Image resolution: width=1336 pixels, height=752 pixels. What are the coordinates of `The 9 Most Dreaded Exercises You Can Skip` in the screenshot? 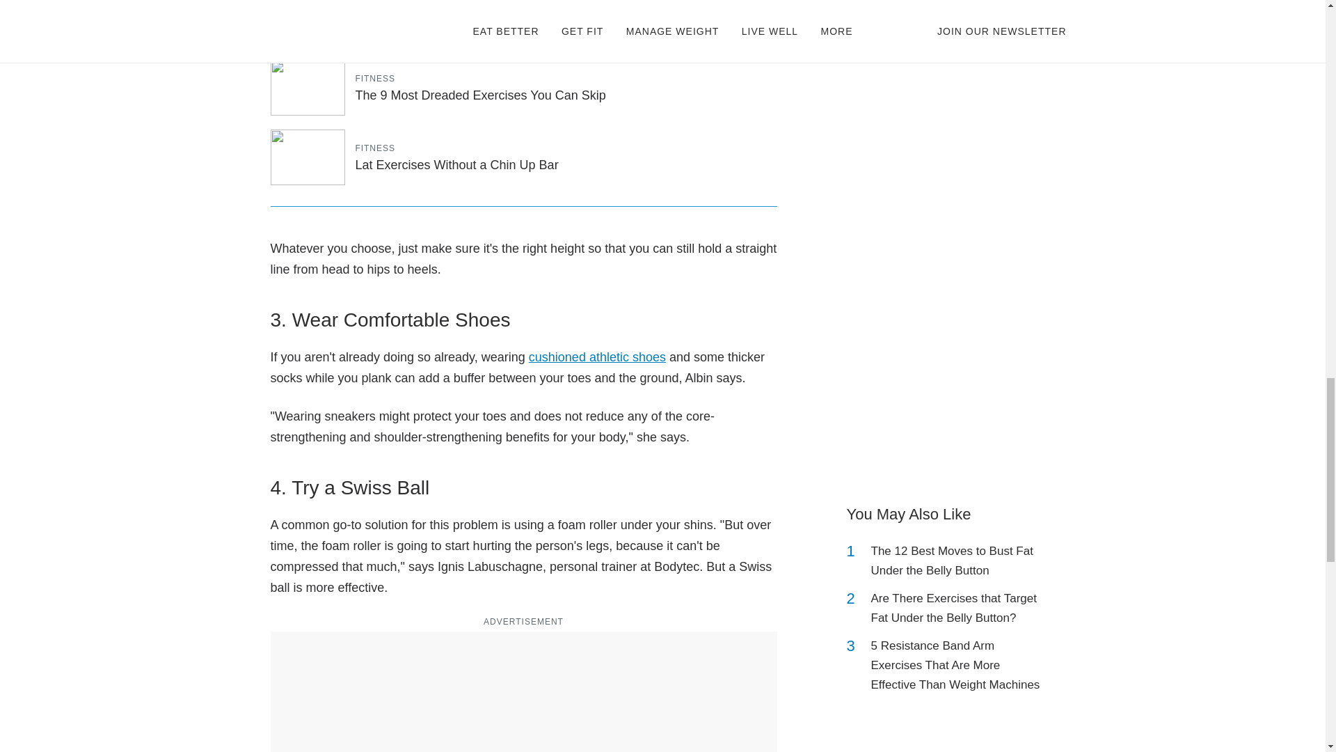 It's located at (480, 95).